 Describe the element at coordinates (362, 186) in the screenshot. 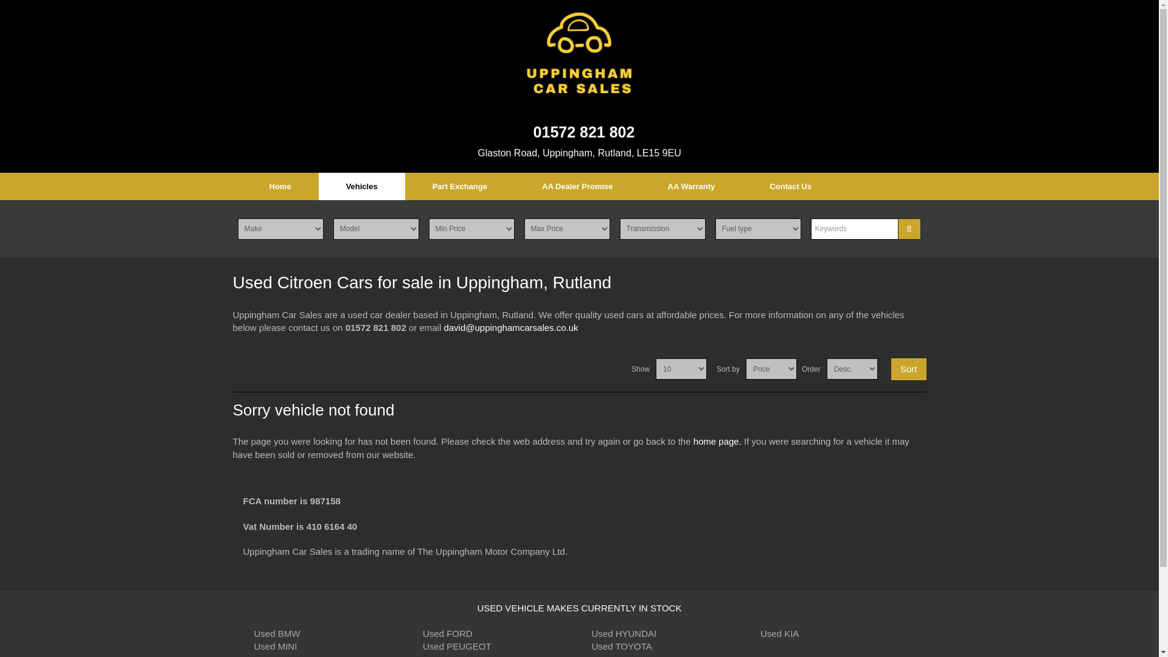

I see `Vehicles` at that location.